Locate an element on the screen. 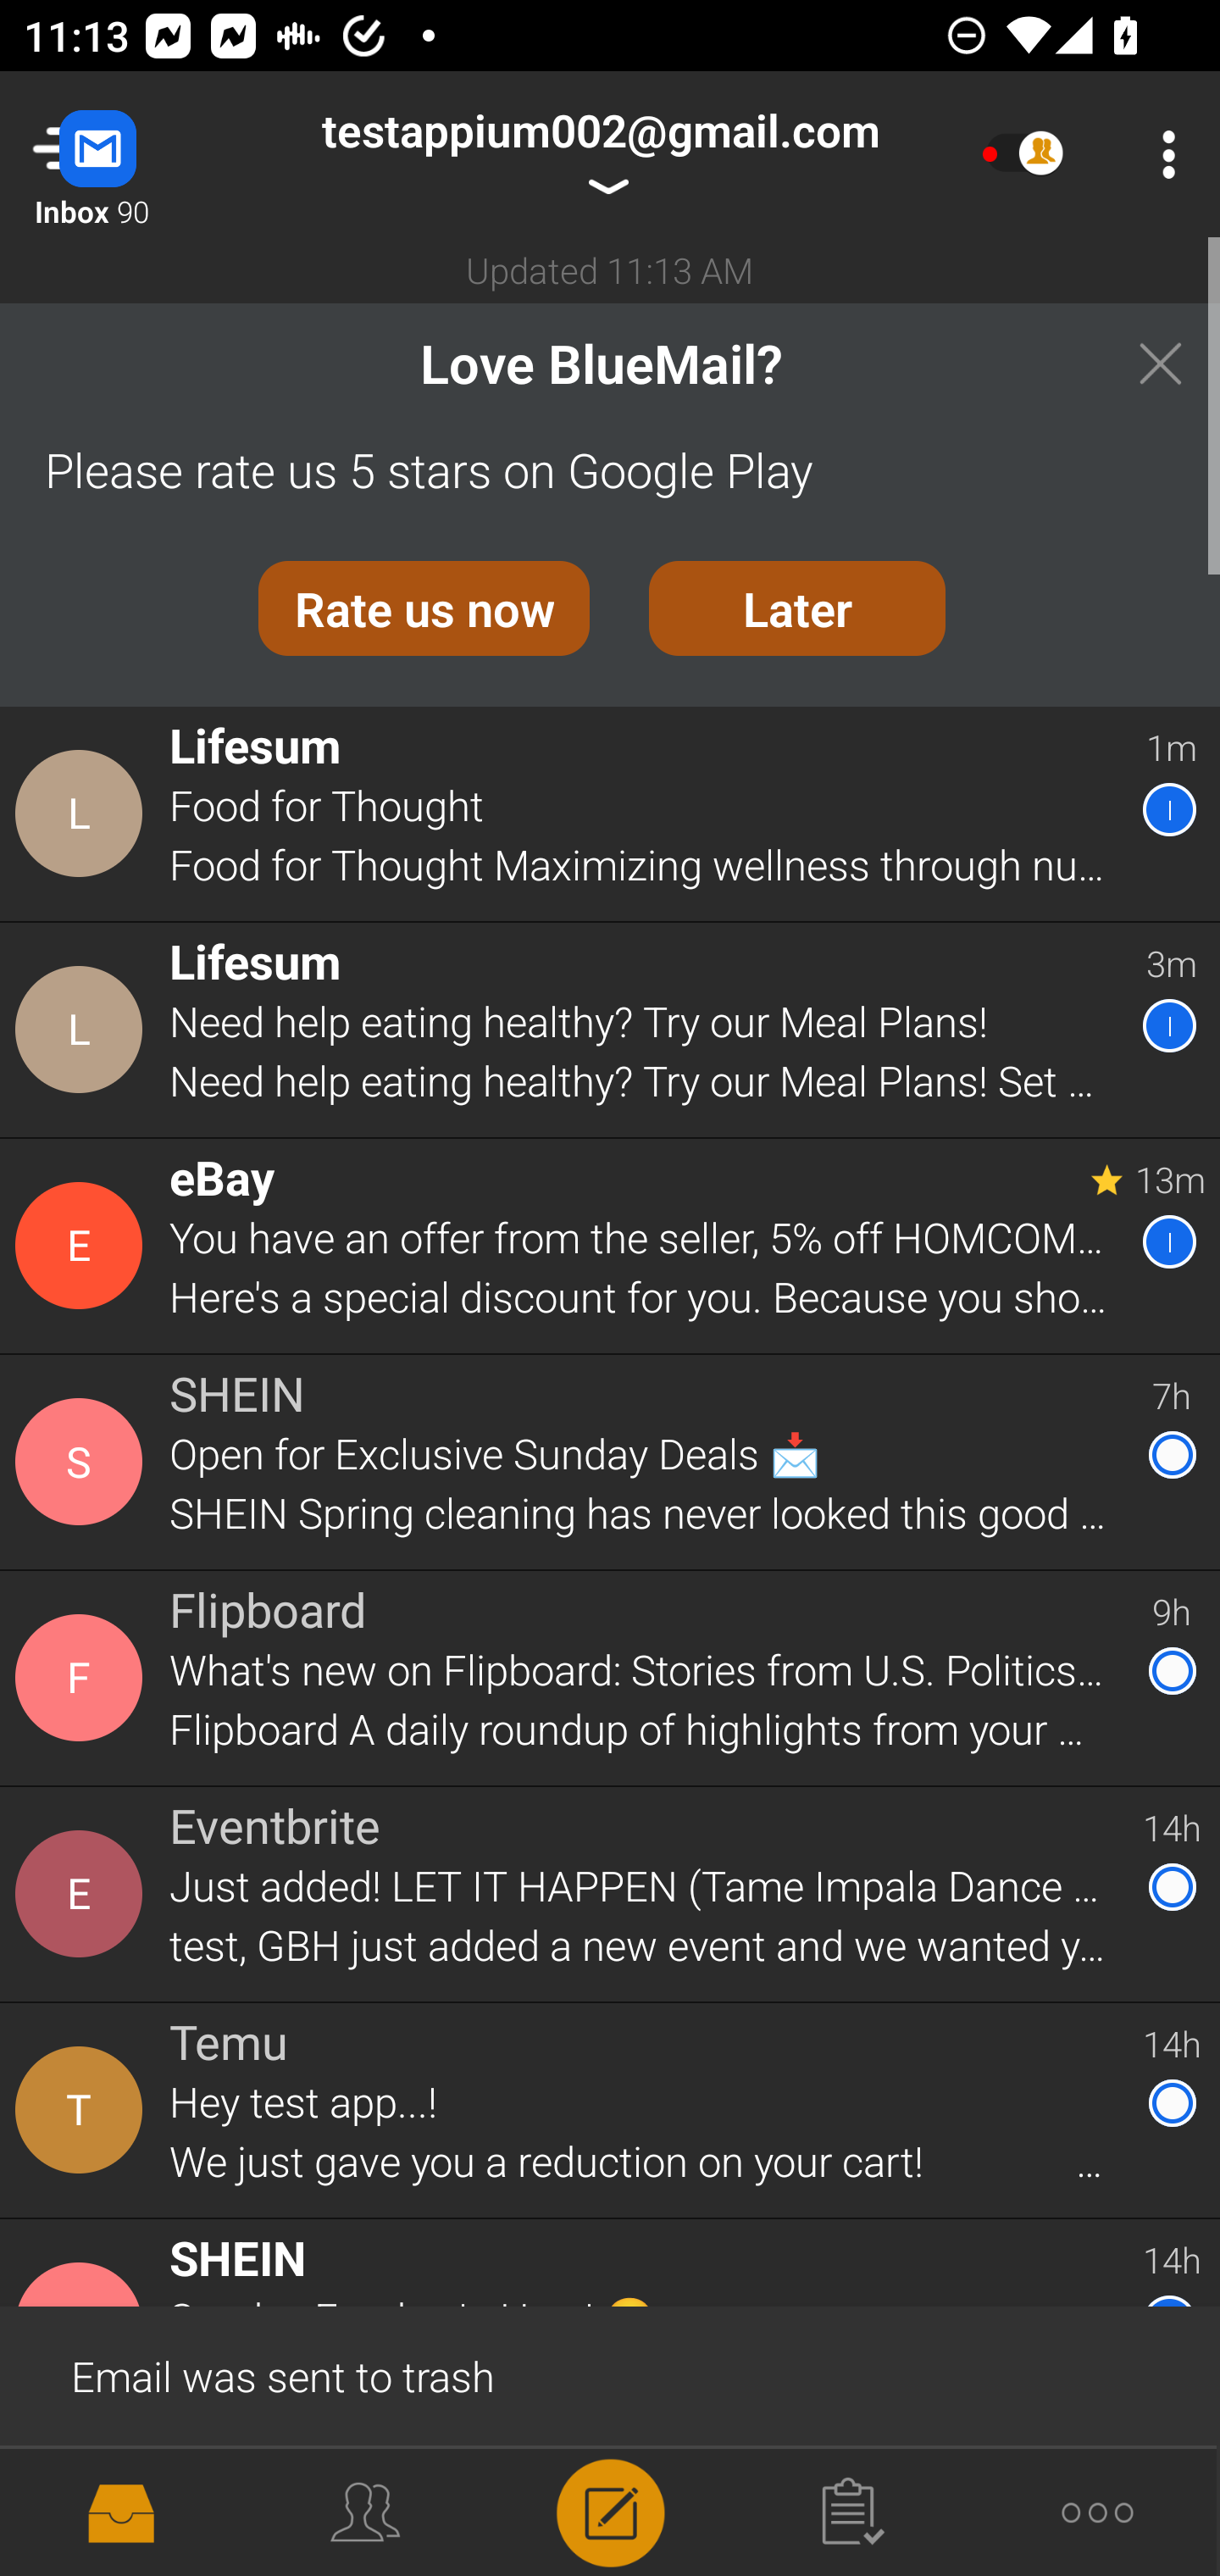  Contact Details is located at coordinates (83, 1462).